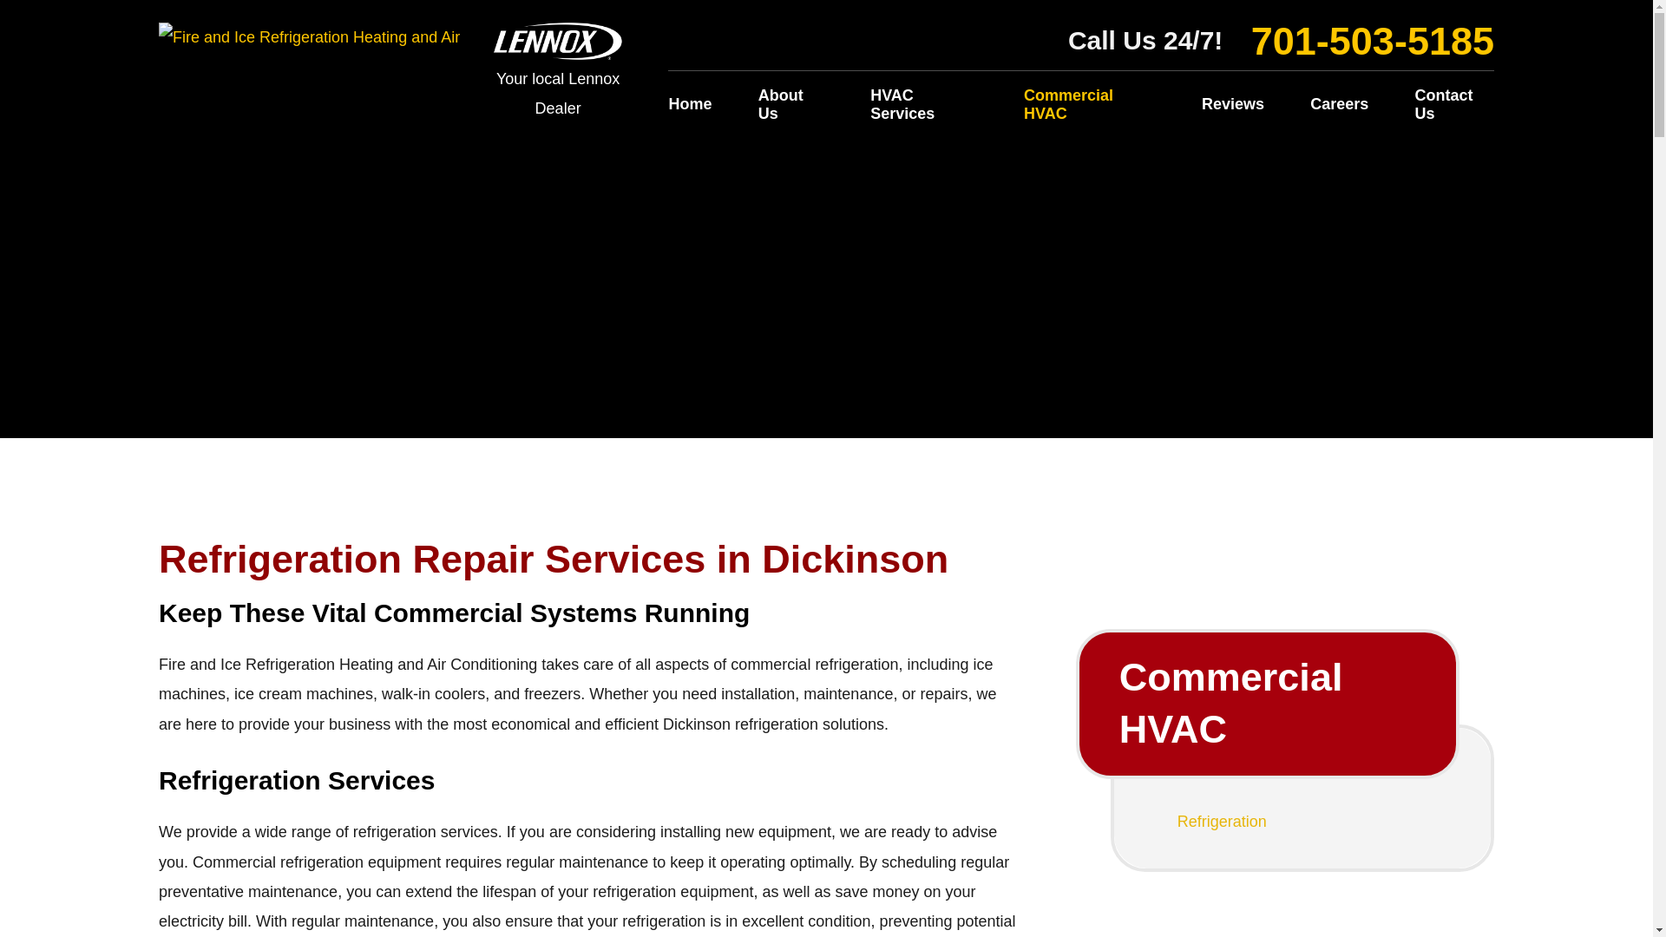 The image size is (1666, 937). I want to click on HVAC Services, so click(923, 105).